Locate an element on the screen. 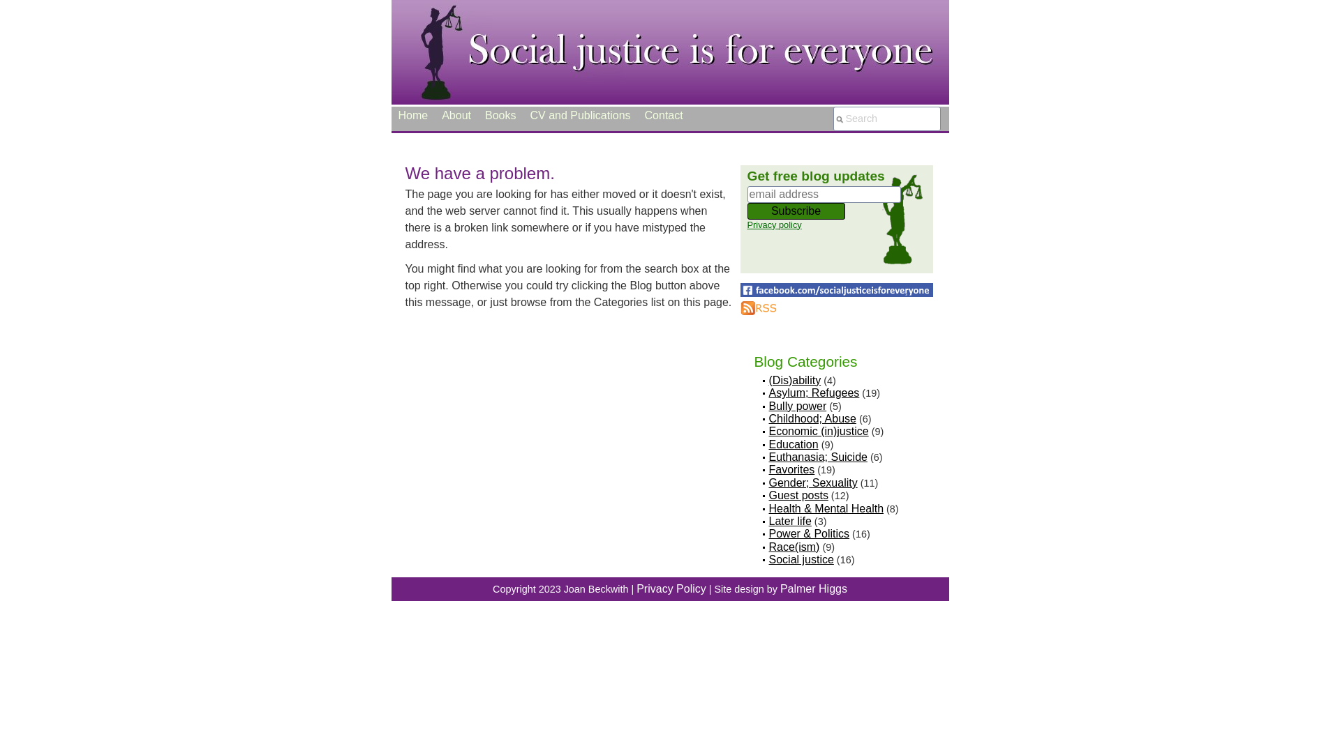 This screenshot has width=1340, height=753. About is located at coordinates (456, 116).